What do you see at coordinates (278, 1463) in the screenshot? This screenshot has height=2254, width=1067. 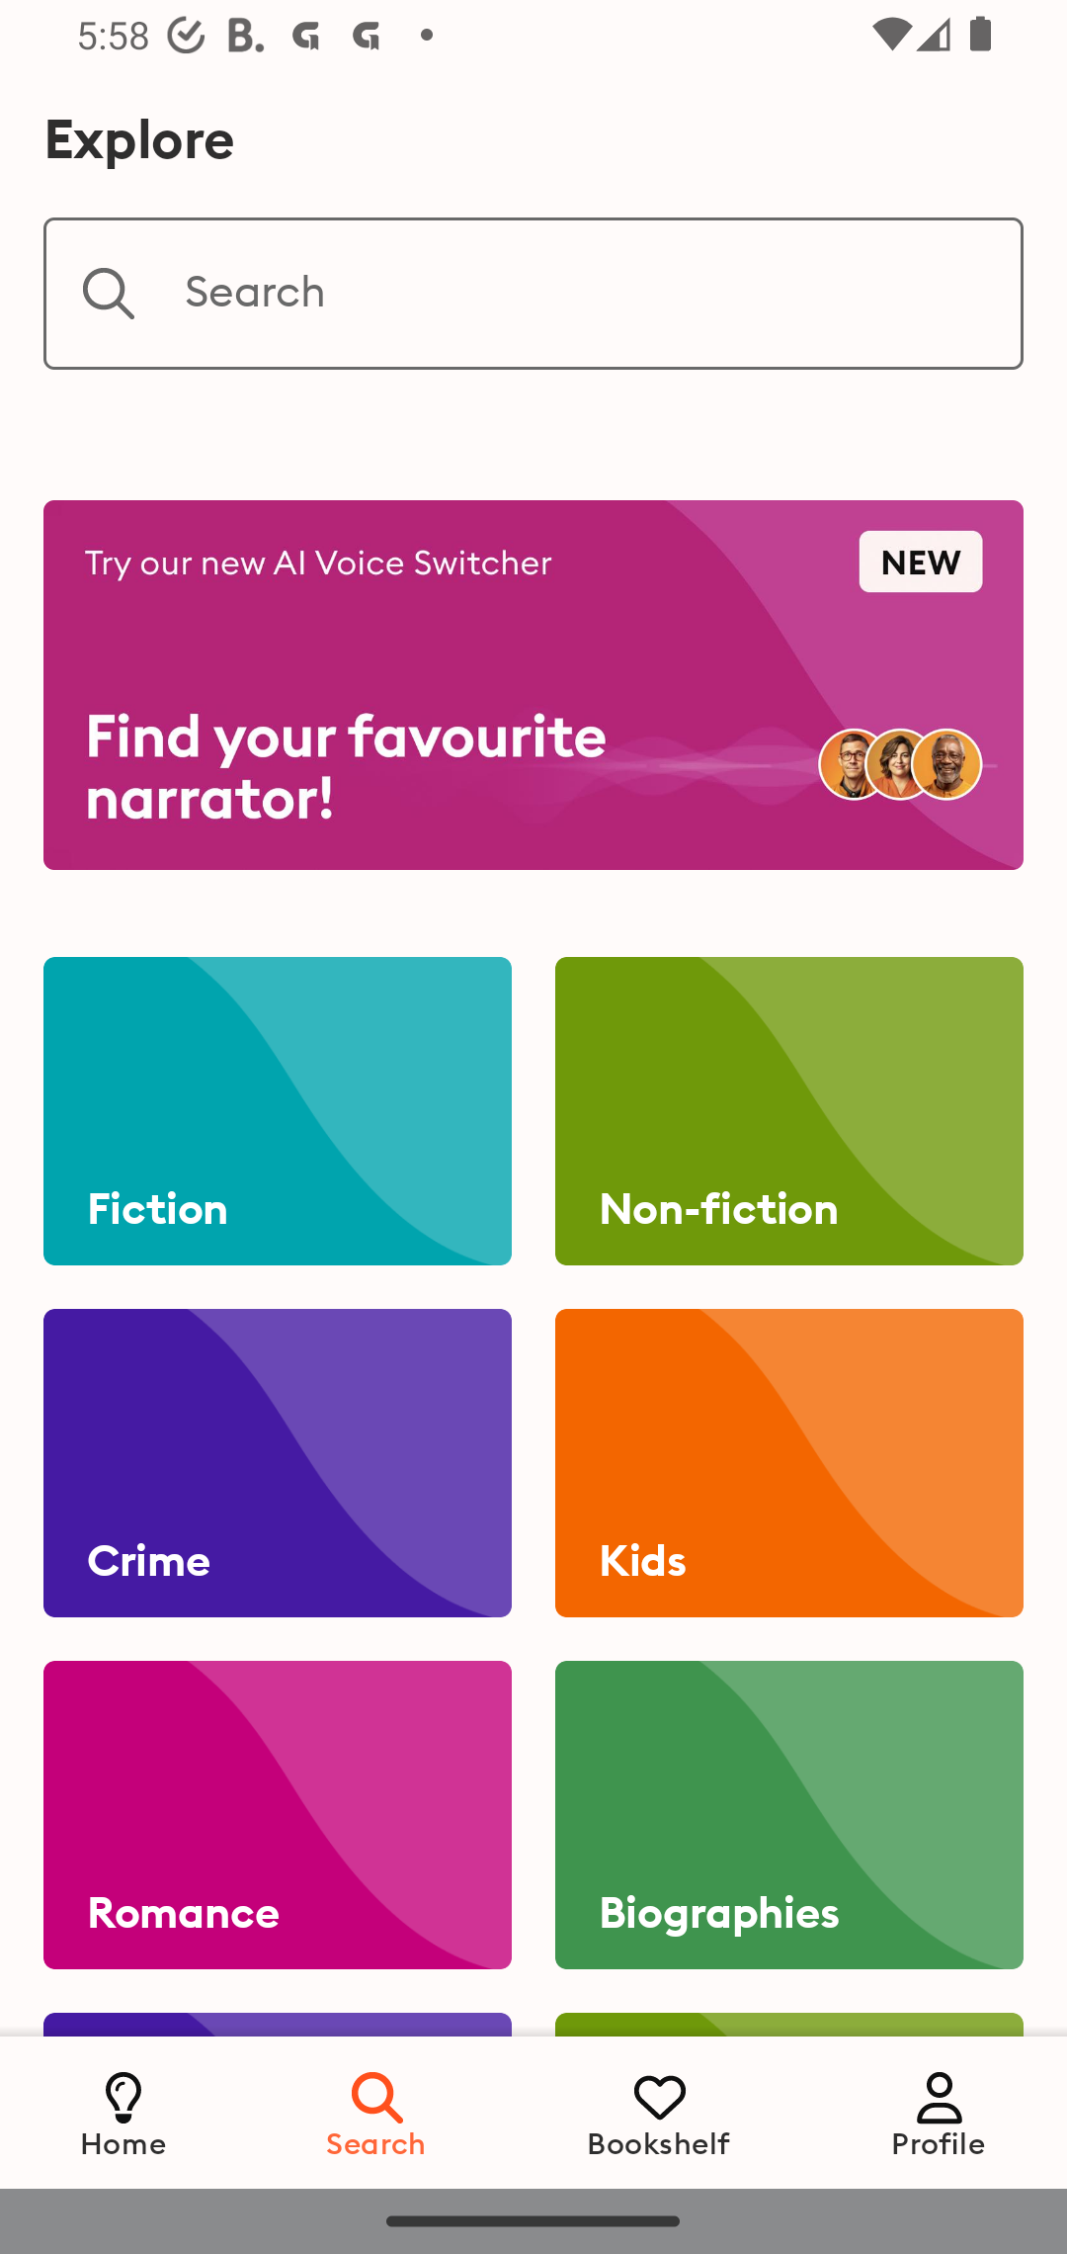 I see `Crime` at bounding box center [278, 1463].